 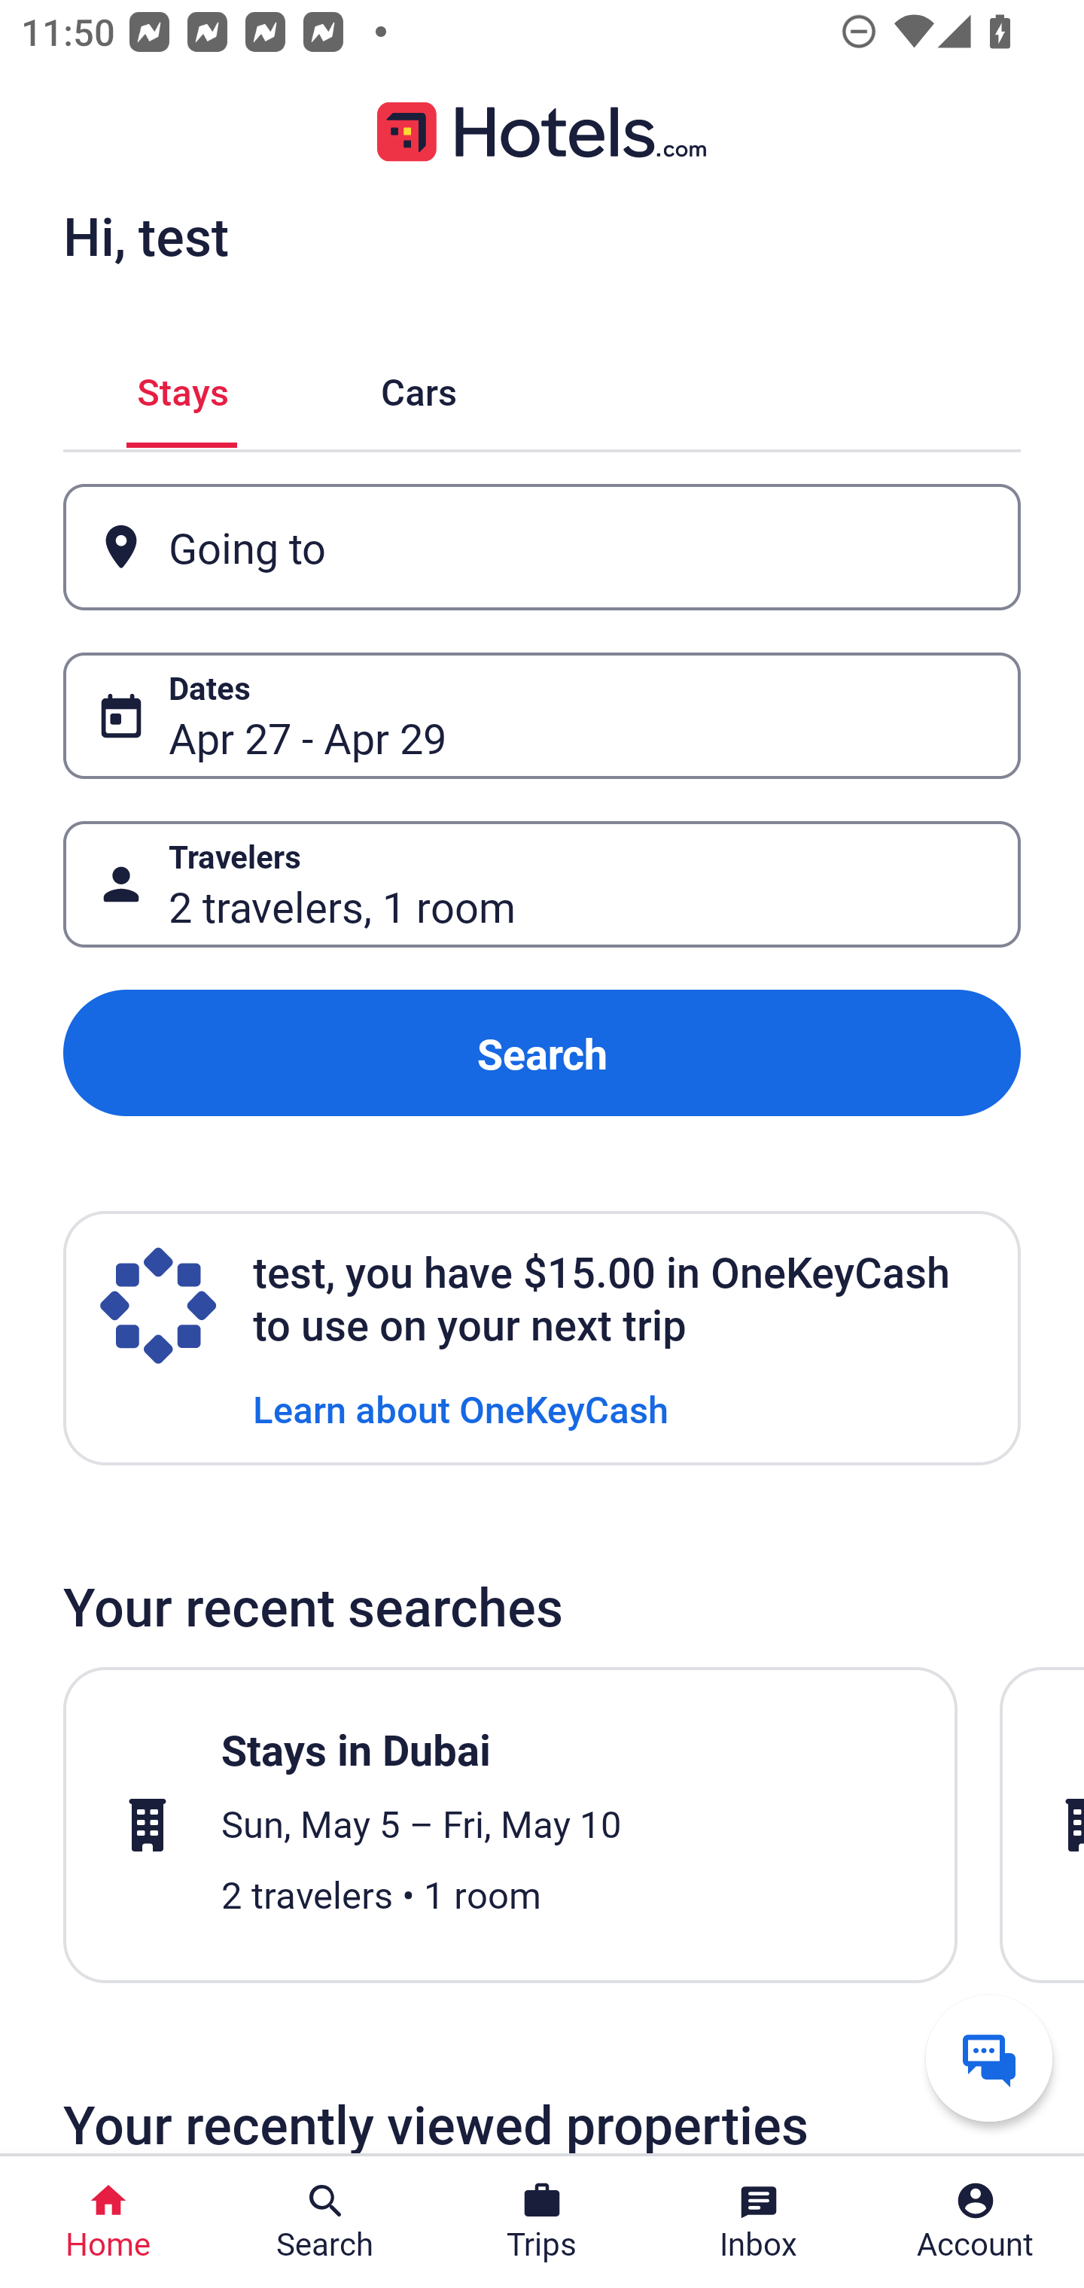 I want to click on Travelers Button 2 travelers, 1 room, so click(x=542, y=884).